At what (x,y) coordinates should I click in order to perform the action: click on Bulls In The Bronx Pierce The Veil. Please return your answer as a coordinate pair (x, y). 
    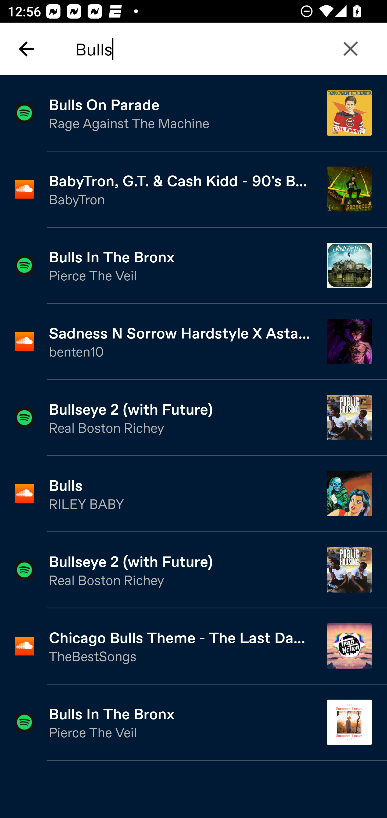
    Looking at the image, I should click on (193, 723).